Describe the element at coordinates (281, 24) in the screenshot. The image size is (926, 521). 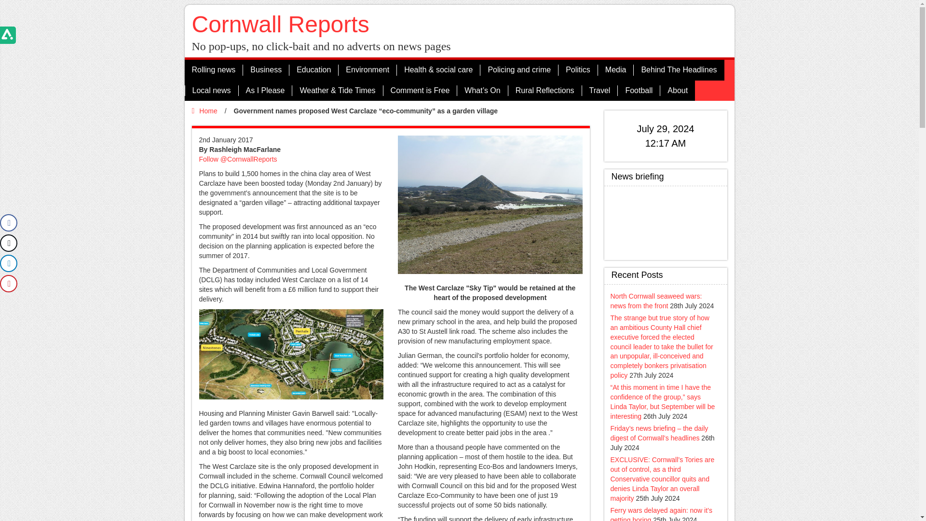
I see `Cornwall Reports` at that location.